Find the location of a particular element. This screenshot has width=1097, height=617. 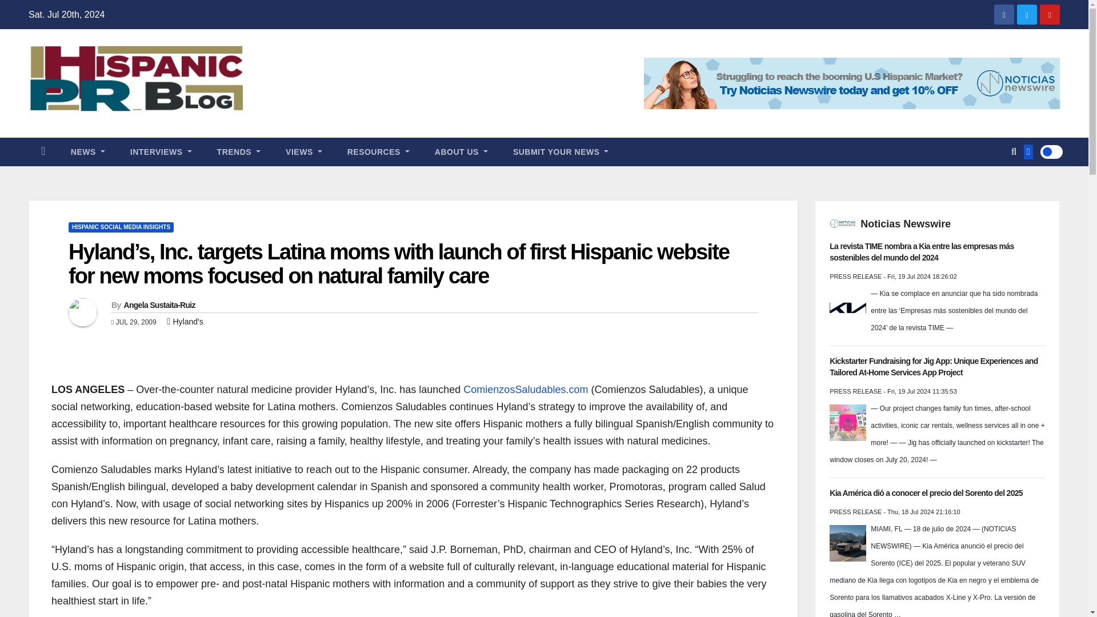

Interviews is located at coordinates (161, 151).